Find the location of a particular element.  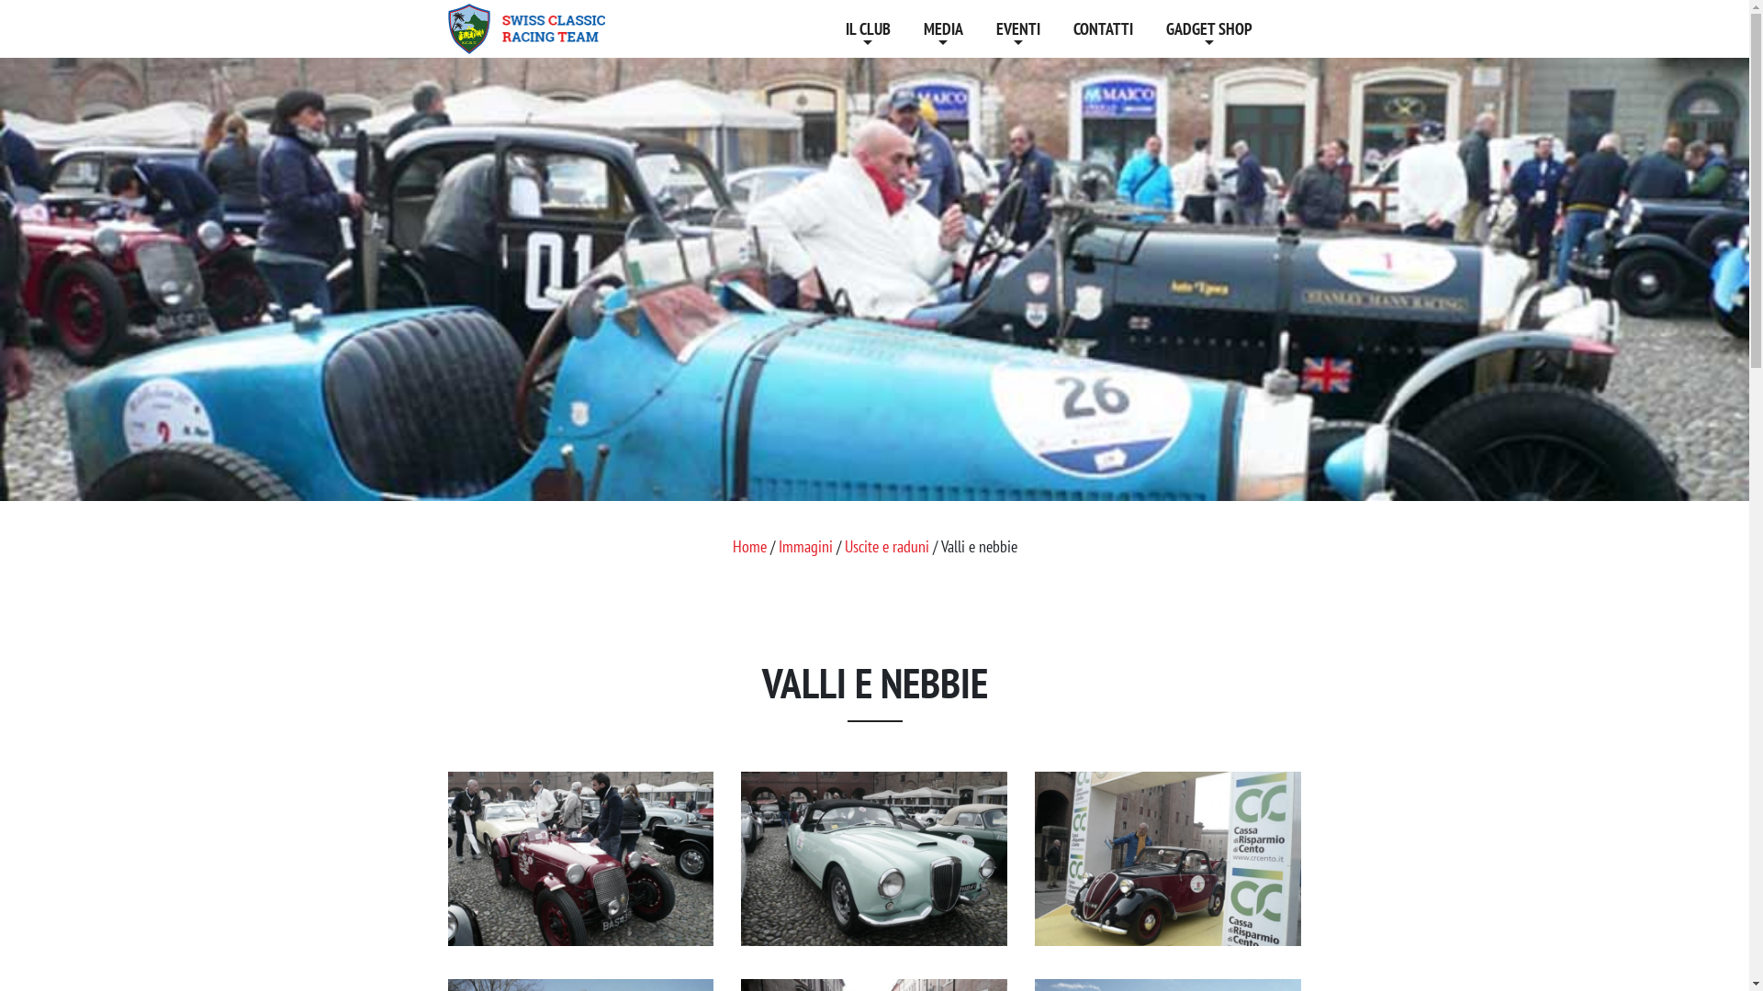

Area soci is located at coordinates (1286, 29).